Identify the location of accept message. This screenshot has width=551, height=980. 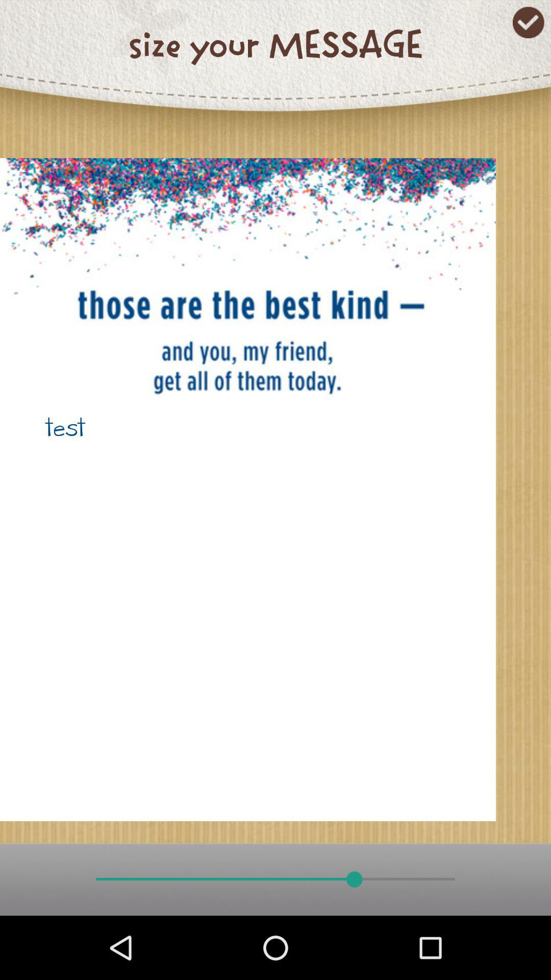
(529, 22).